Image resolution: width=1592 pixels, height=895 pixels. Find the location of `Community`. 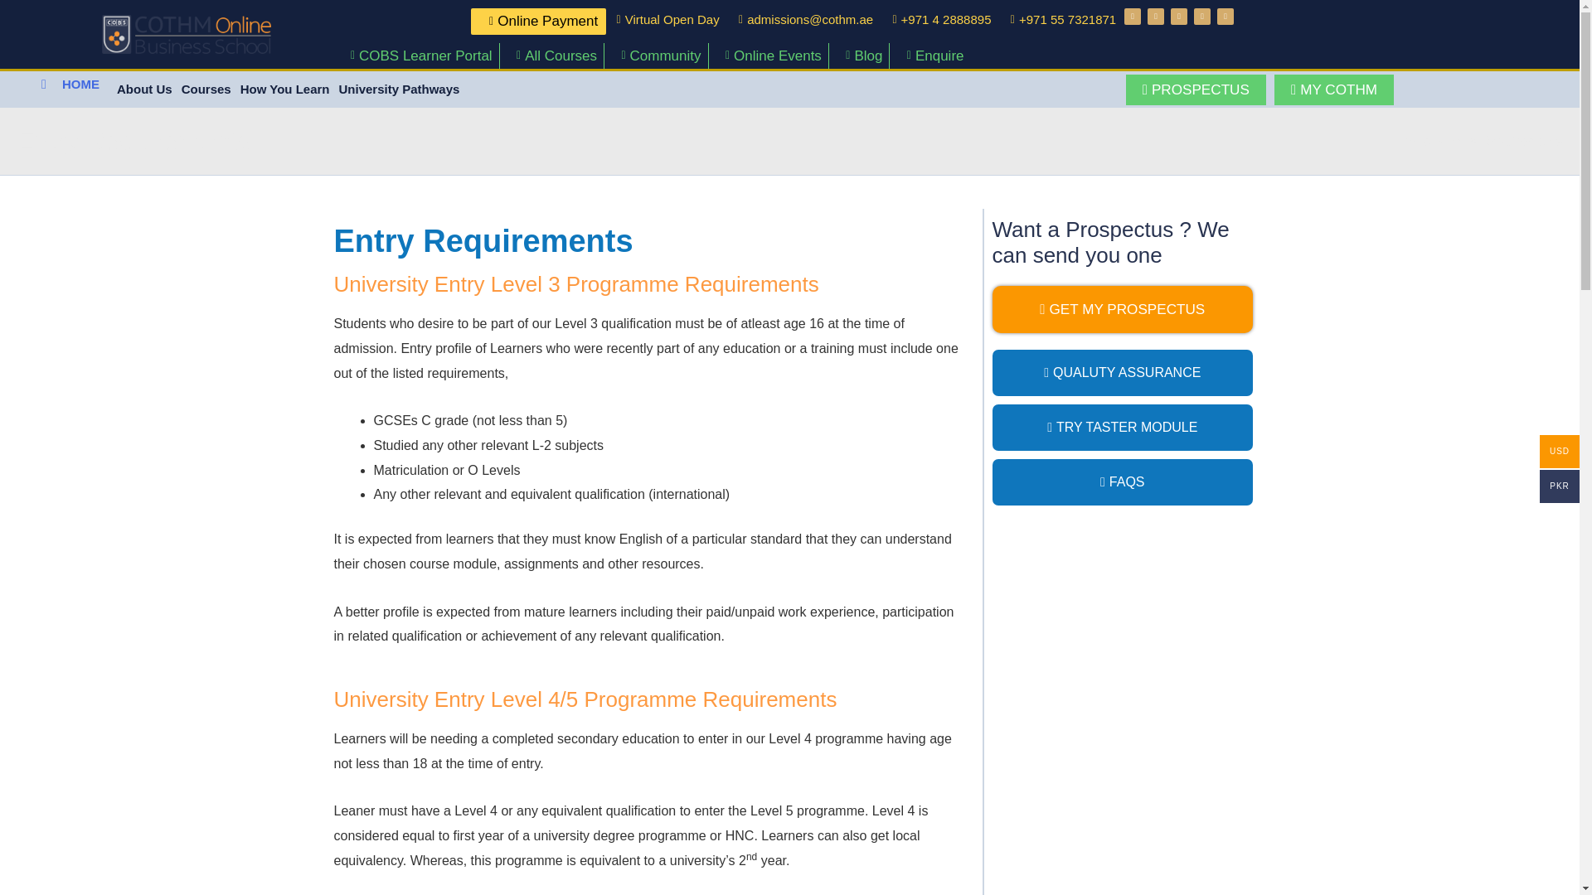

Community is located at coordinates (655, 56).